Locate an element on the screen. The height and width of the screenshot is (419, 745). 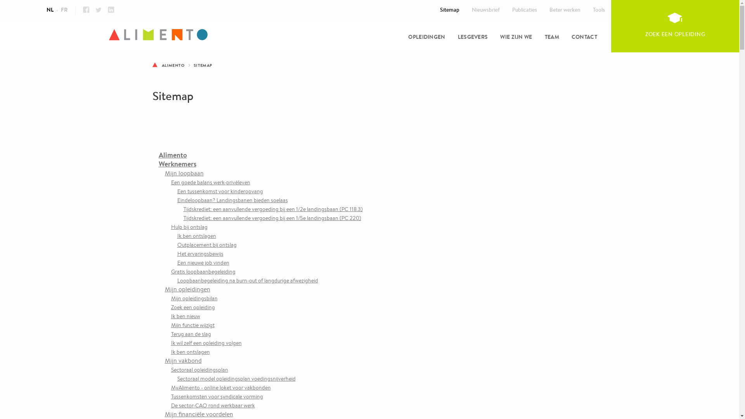
Ik ben ontslagen is located at coordinates (196, 236).